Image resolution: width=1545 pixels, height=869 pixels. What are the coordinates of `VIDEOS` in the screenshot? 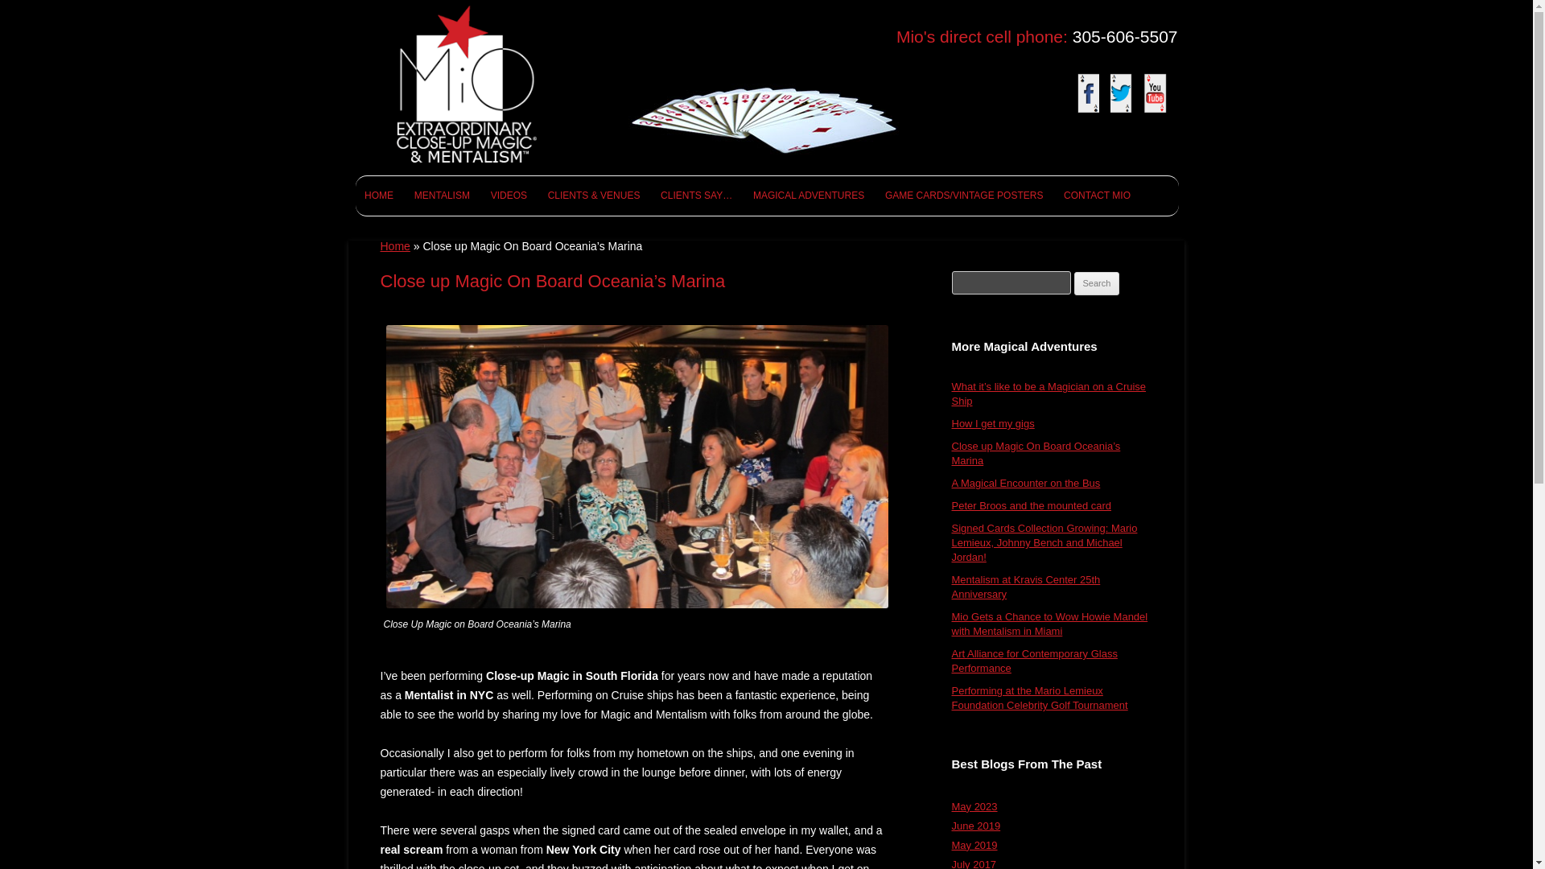 It's located at (509, 195).